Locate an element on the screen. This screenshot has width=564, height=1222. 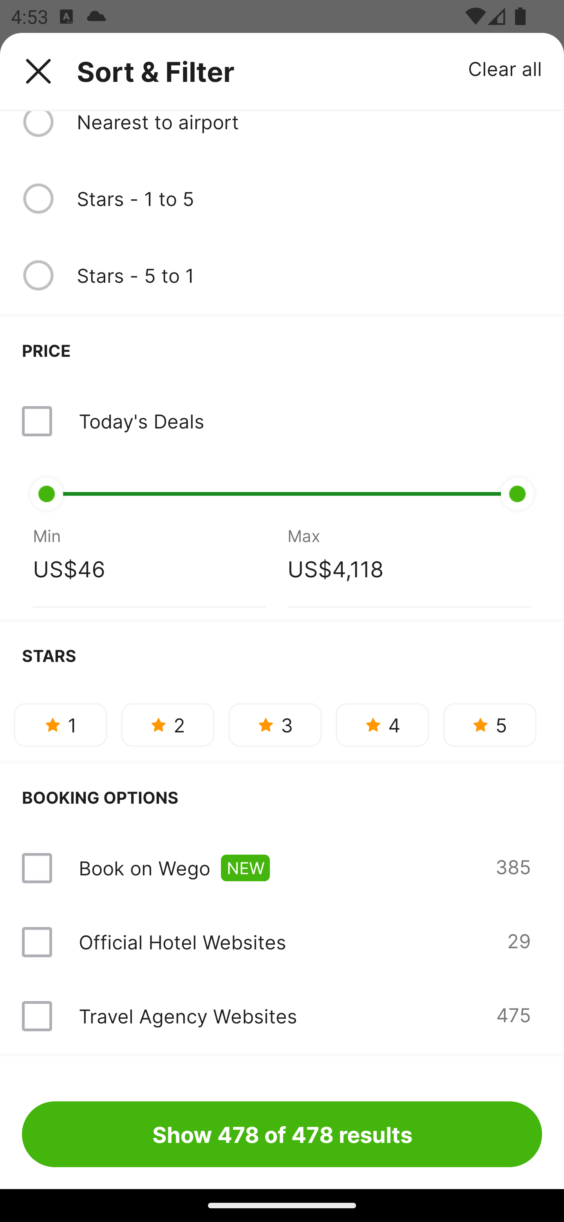
Today's Deals is located at coordinates (282, 421).